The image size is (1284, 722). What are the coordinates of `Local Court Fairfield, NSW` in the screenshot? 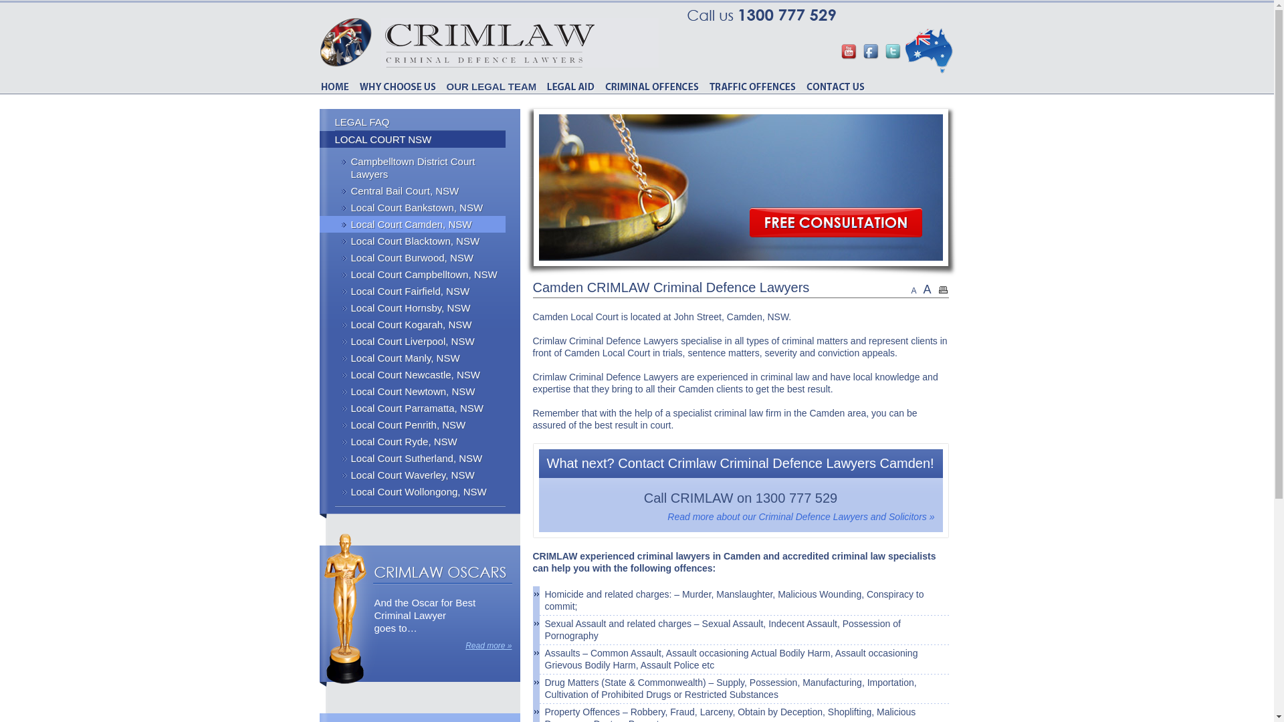 It's located at (413, 291).